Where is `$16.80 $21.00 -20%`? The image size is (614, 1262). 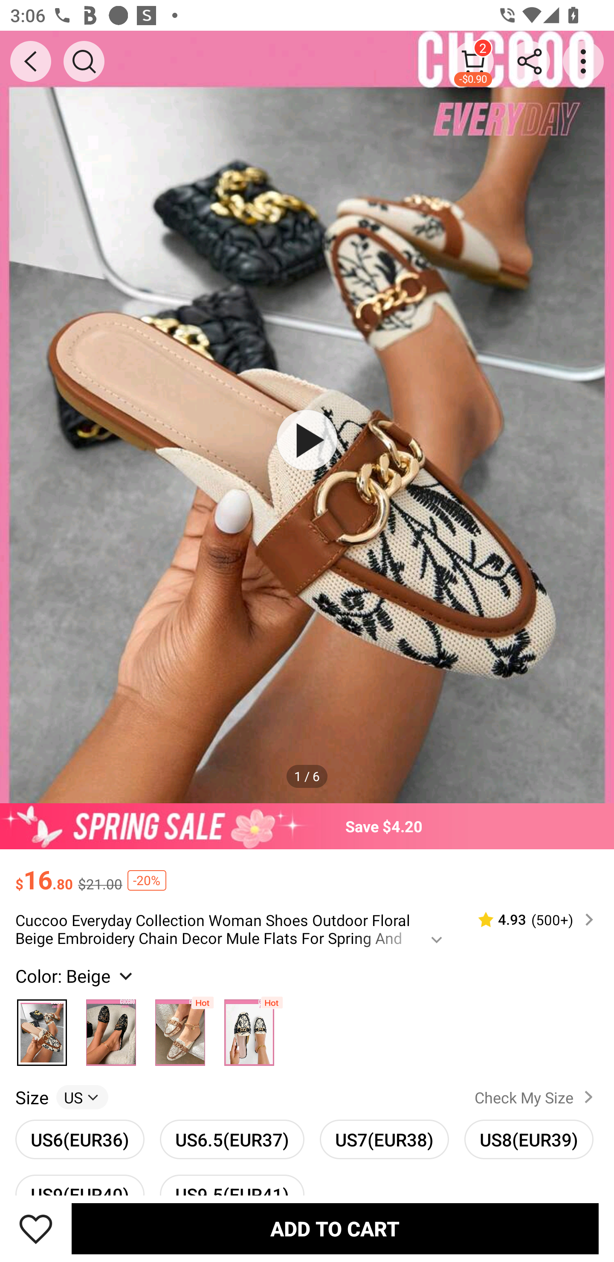
$16.80 $21.00 -20% is located at coordinates (307, 872).